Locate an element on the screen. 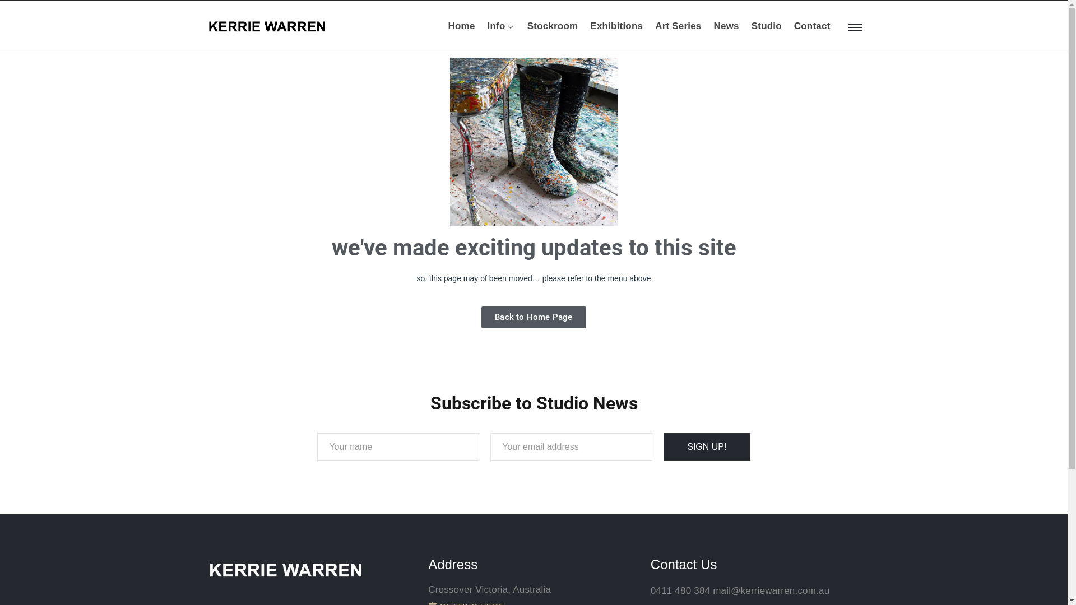 The width and height of the screenshot is (1076, 605). Studio is located at coordinates (767, 26).